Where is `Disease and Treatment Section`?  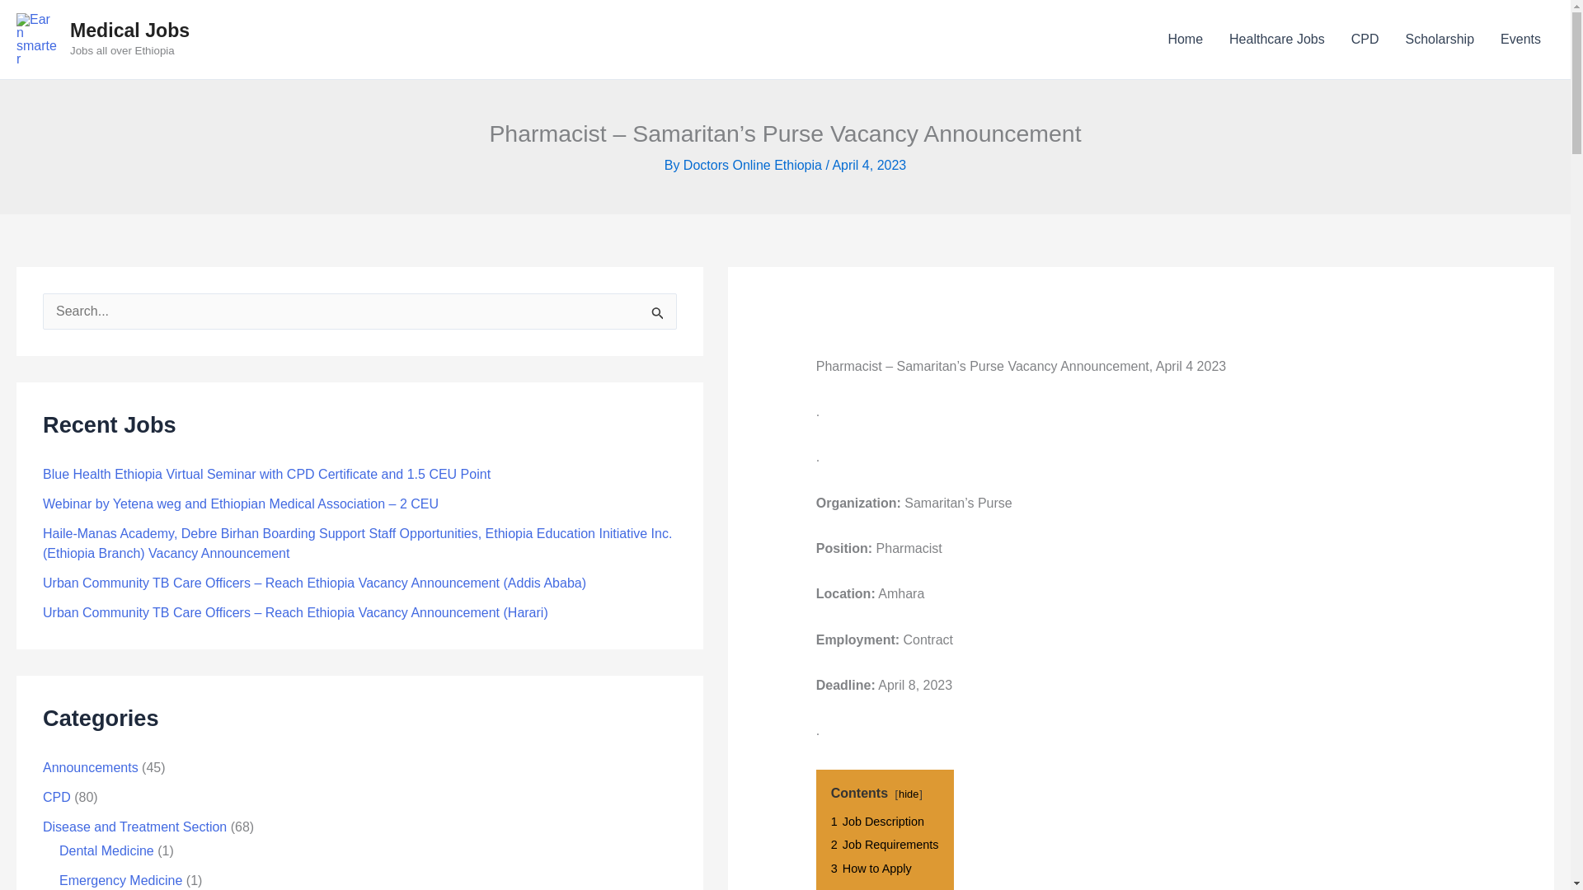
Disease and Treatment Section is located at coordinates (134, 826).